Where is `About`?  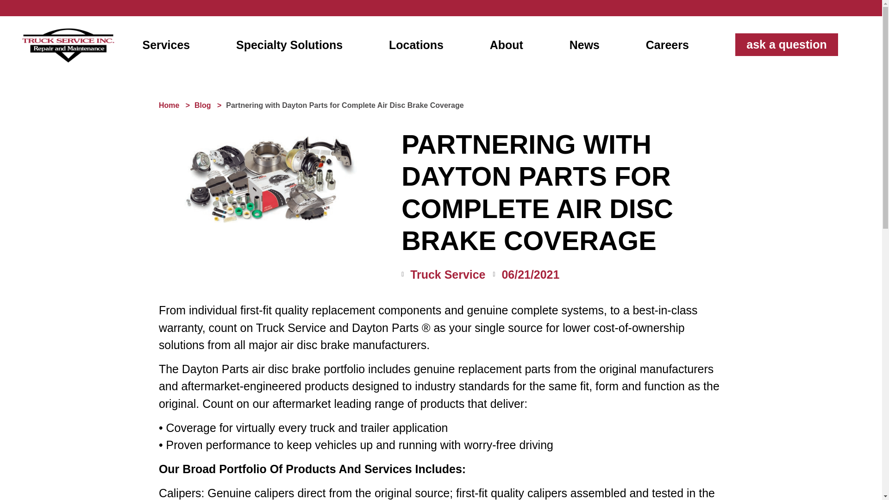 About is located at coordinates (507, 44).